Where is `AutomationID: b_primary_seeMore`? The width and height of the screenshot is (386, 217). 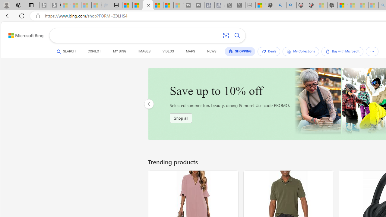
AutomationID: b_primary_seeMore is located at coordinates (372, 51).